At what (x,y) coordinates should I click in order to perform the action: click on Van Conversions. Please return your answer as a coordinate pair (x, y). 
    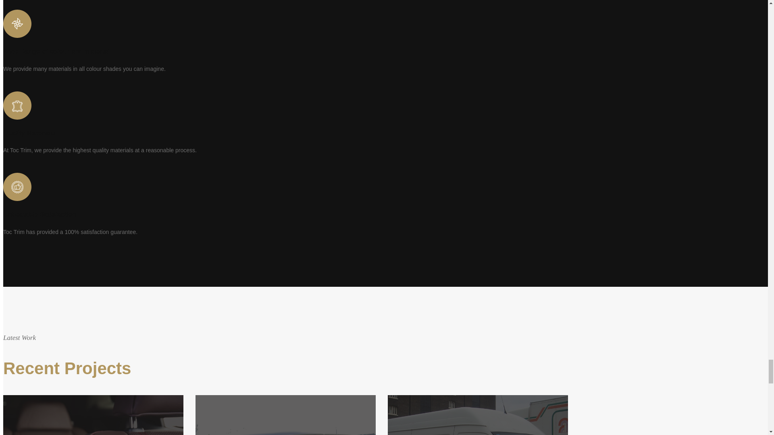
    Looking at the image, I should click on (285, 415).